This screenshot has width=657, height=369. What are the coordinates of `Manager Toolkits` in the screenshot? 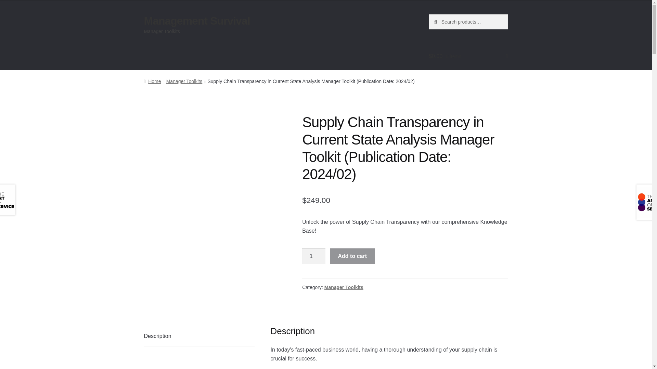 It's located at (344, 287).